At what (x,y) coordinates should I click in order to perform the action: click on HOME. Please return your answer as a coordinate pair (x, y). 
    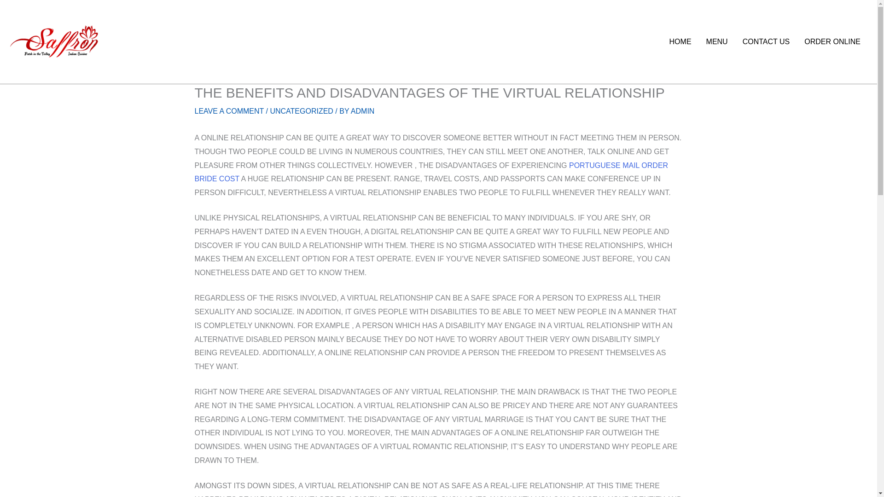
    Looking at the image, I should click on (680, 41).